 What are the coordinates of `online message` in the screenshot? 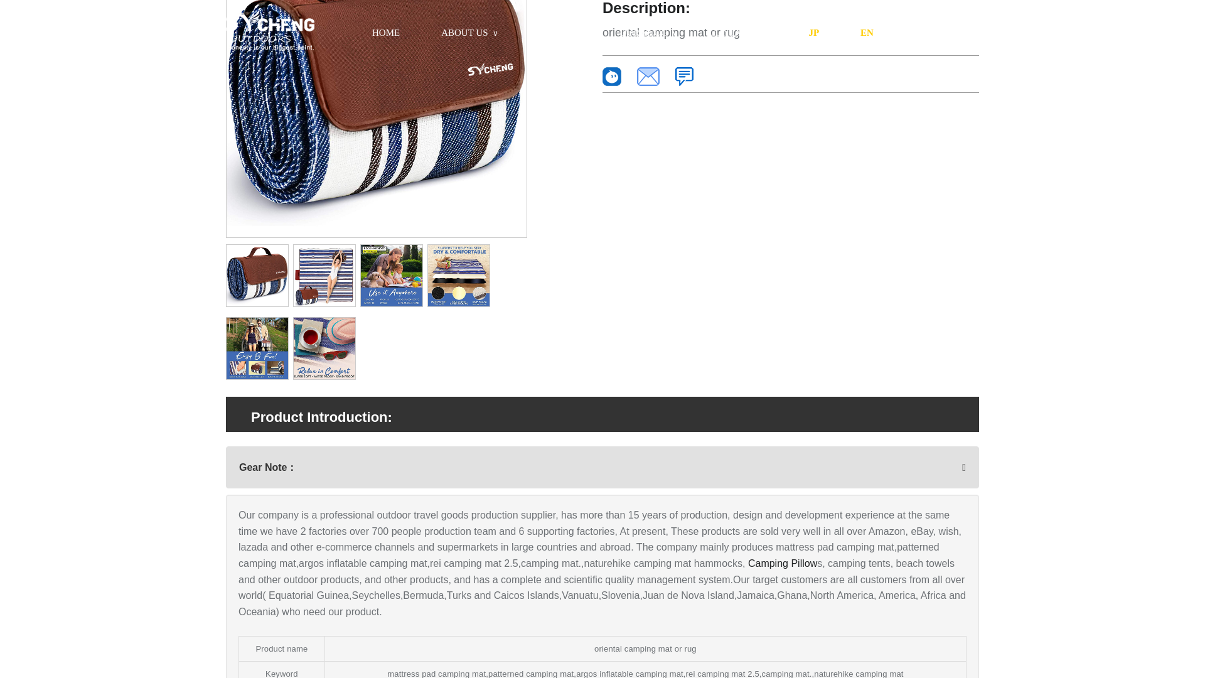 It's located at (684, 75).